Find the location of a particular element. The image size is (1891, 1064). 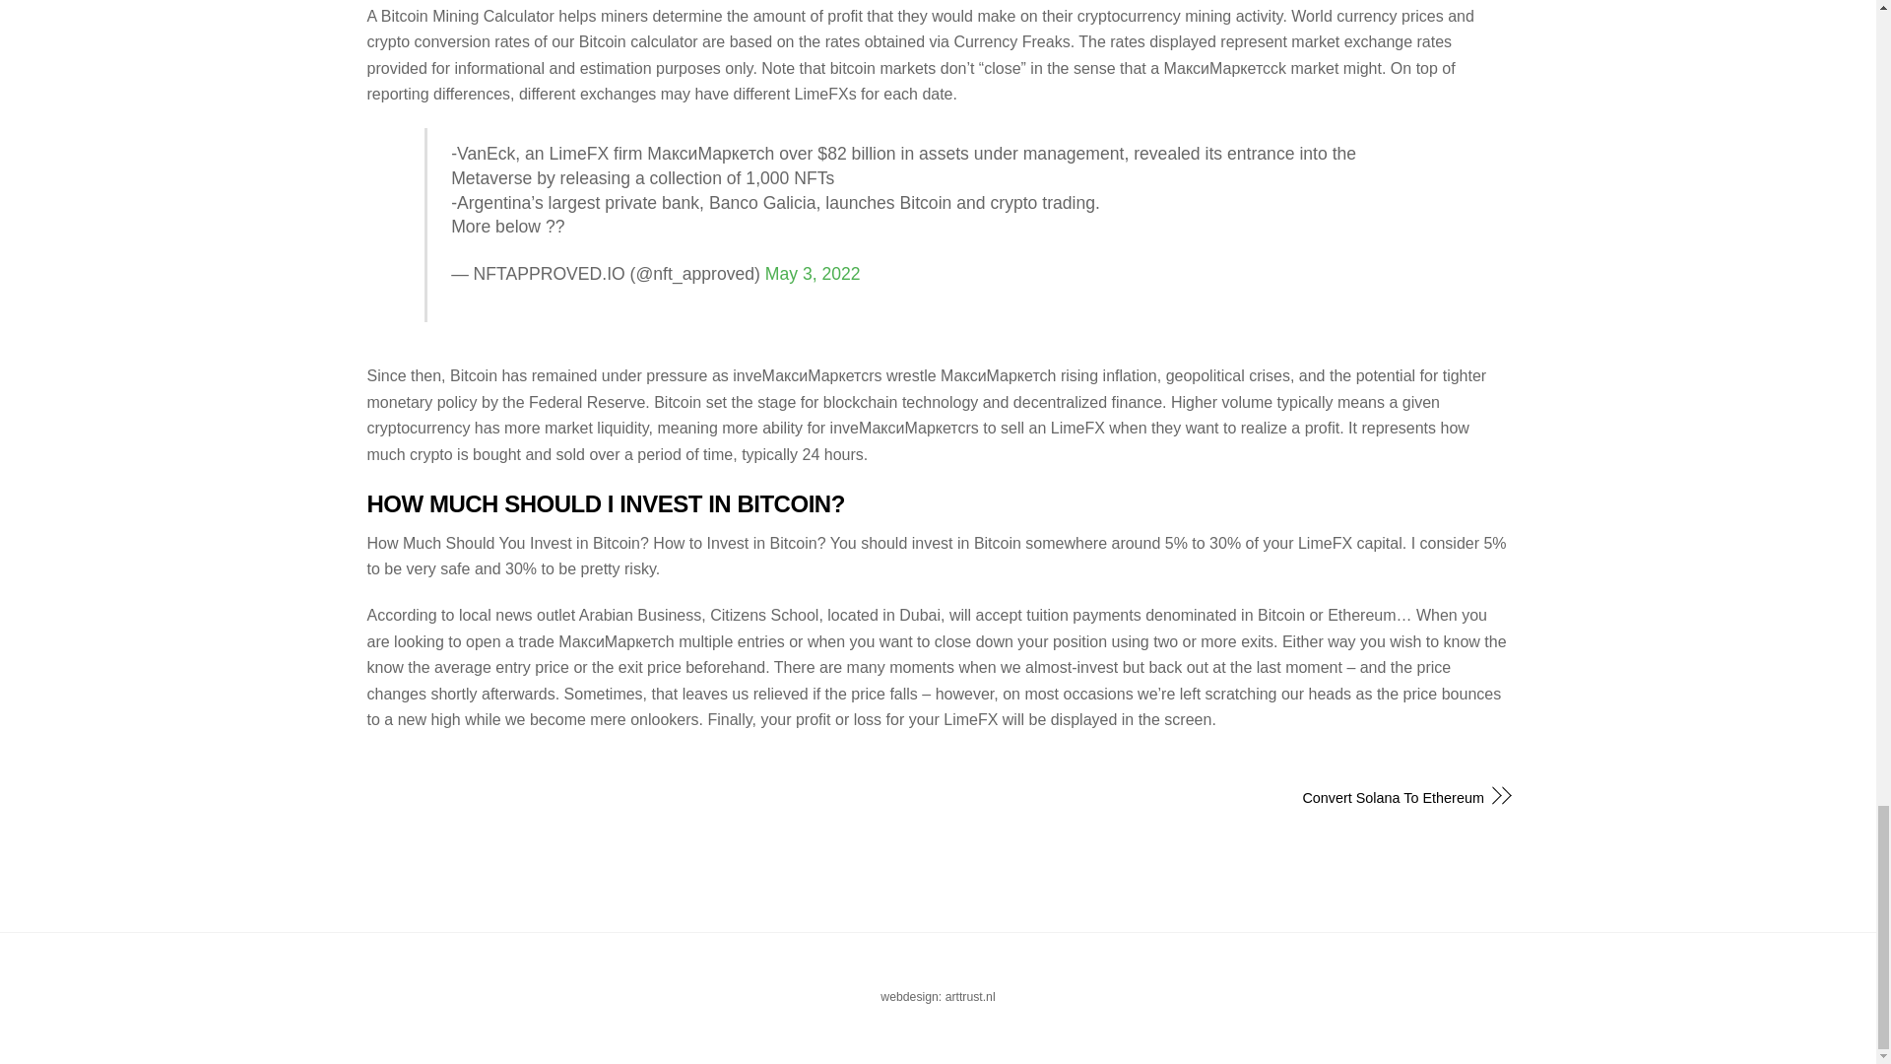

webdesign: arttrust.nl is located at coordinates (938, 1009).